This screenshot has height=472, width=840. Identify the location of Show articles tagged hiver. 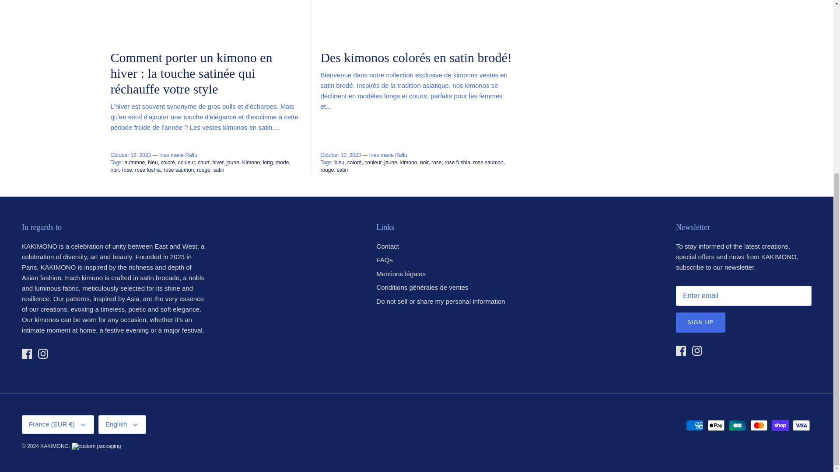
(219, 163).